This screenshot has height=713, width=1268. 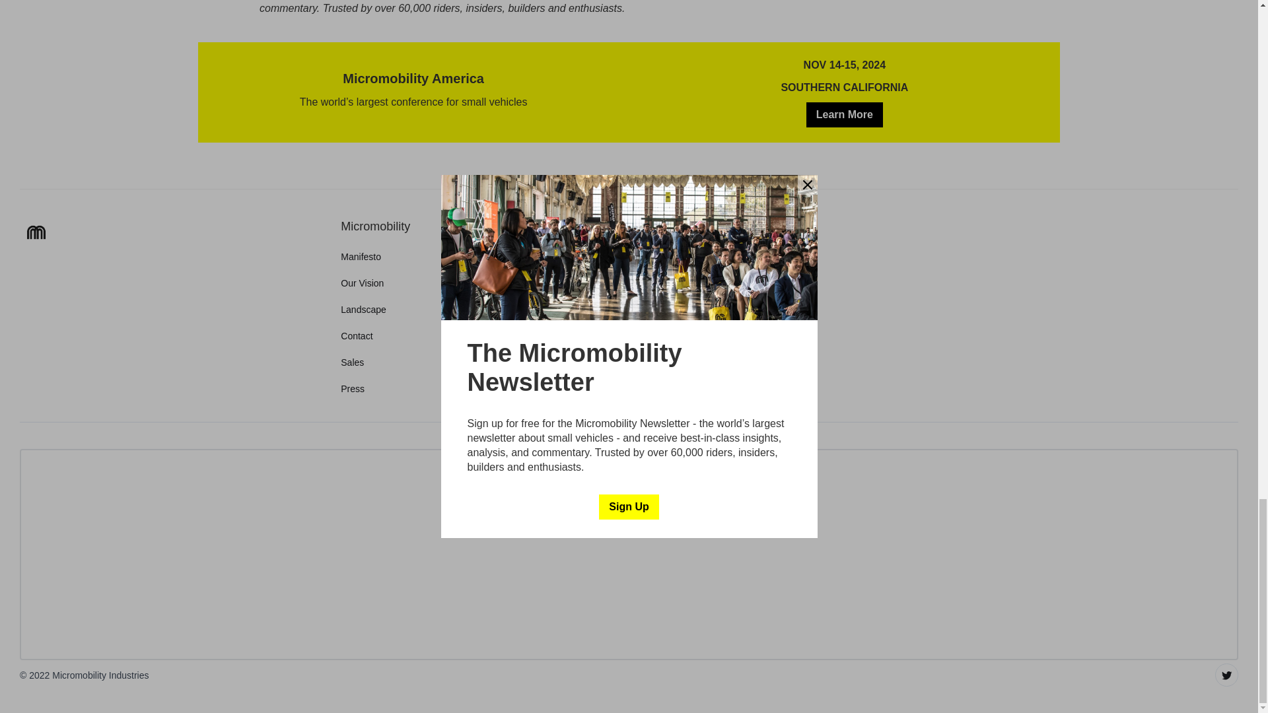 I want to click on Press, so click(x=353, y=388).